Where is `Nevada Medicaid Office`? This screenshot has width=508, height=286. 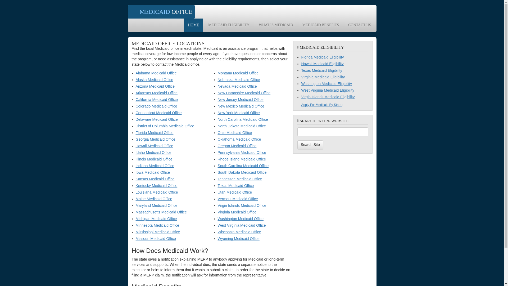 Nevada Medicaid Office is located at coordinates (237, 86).